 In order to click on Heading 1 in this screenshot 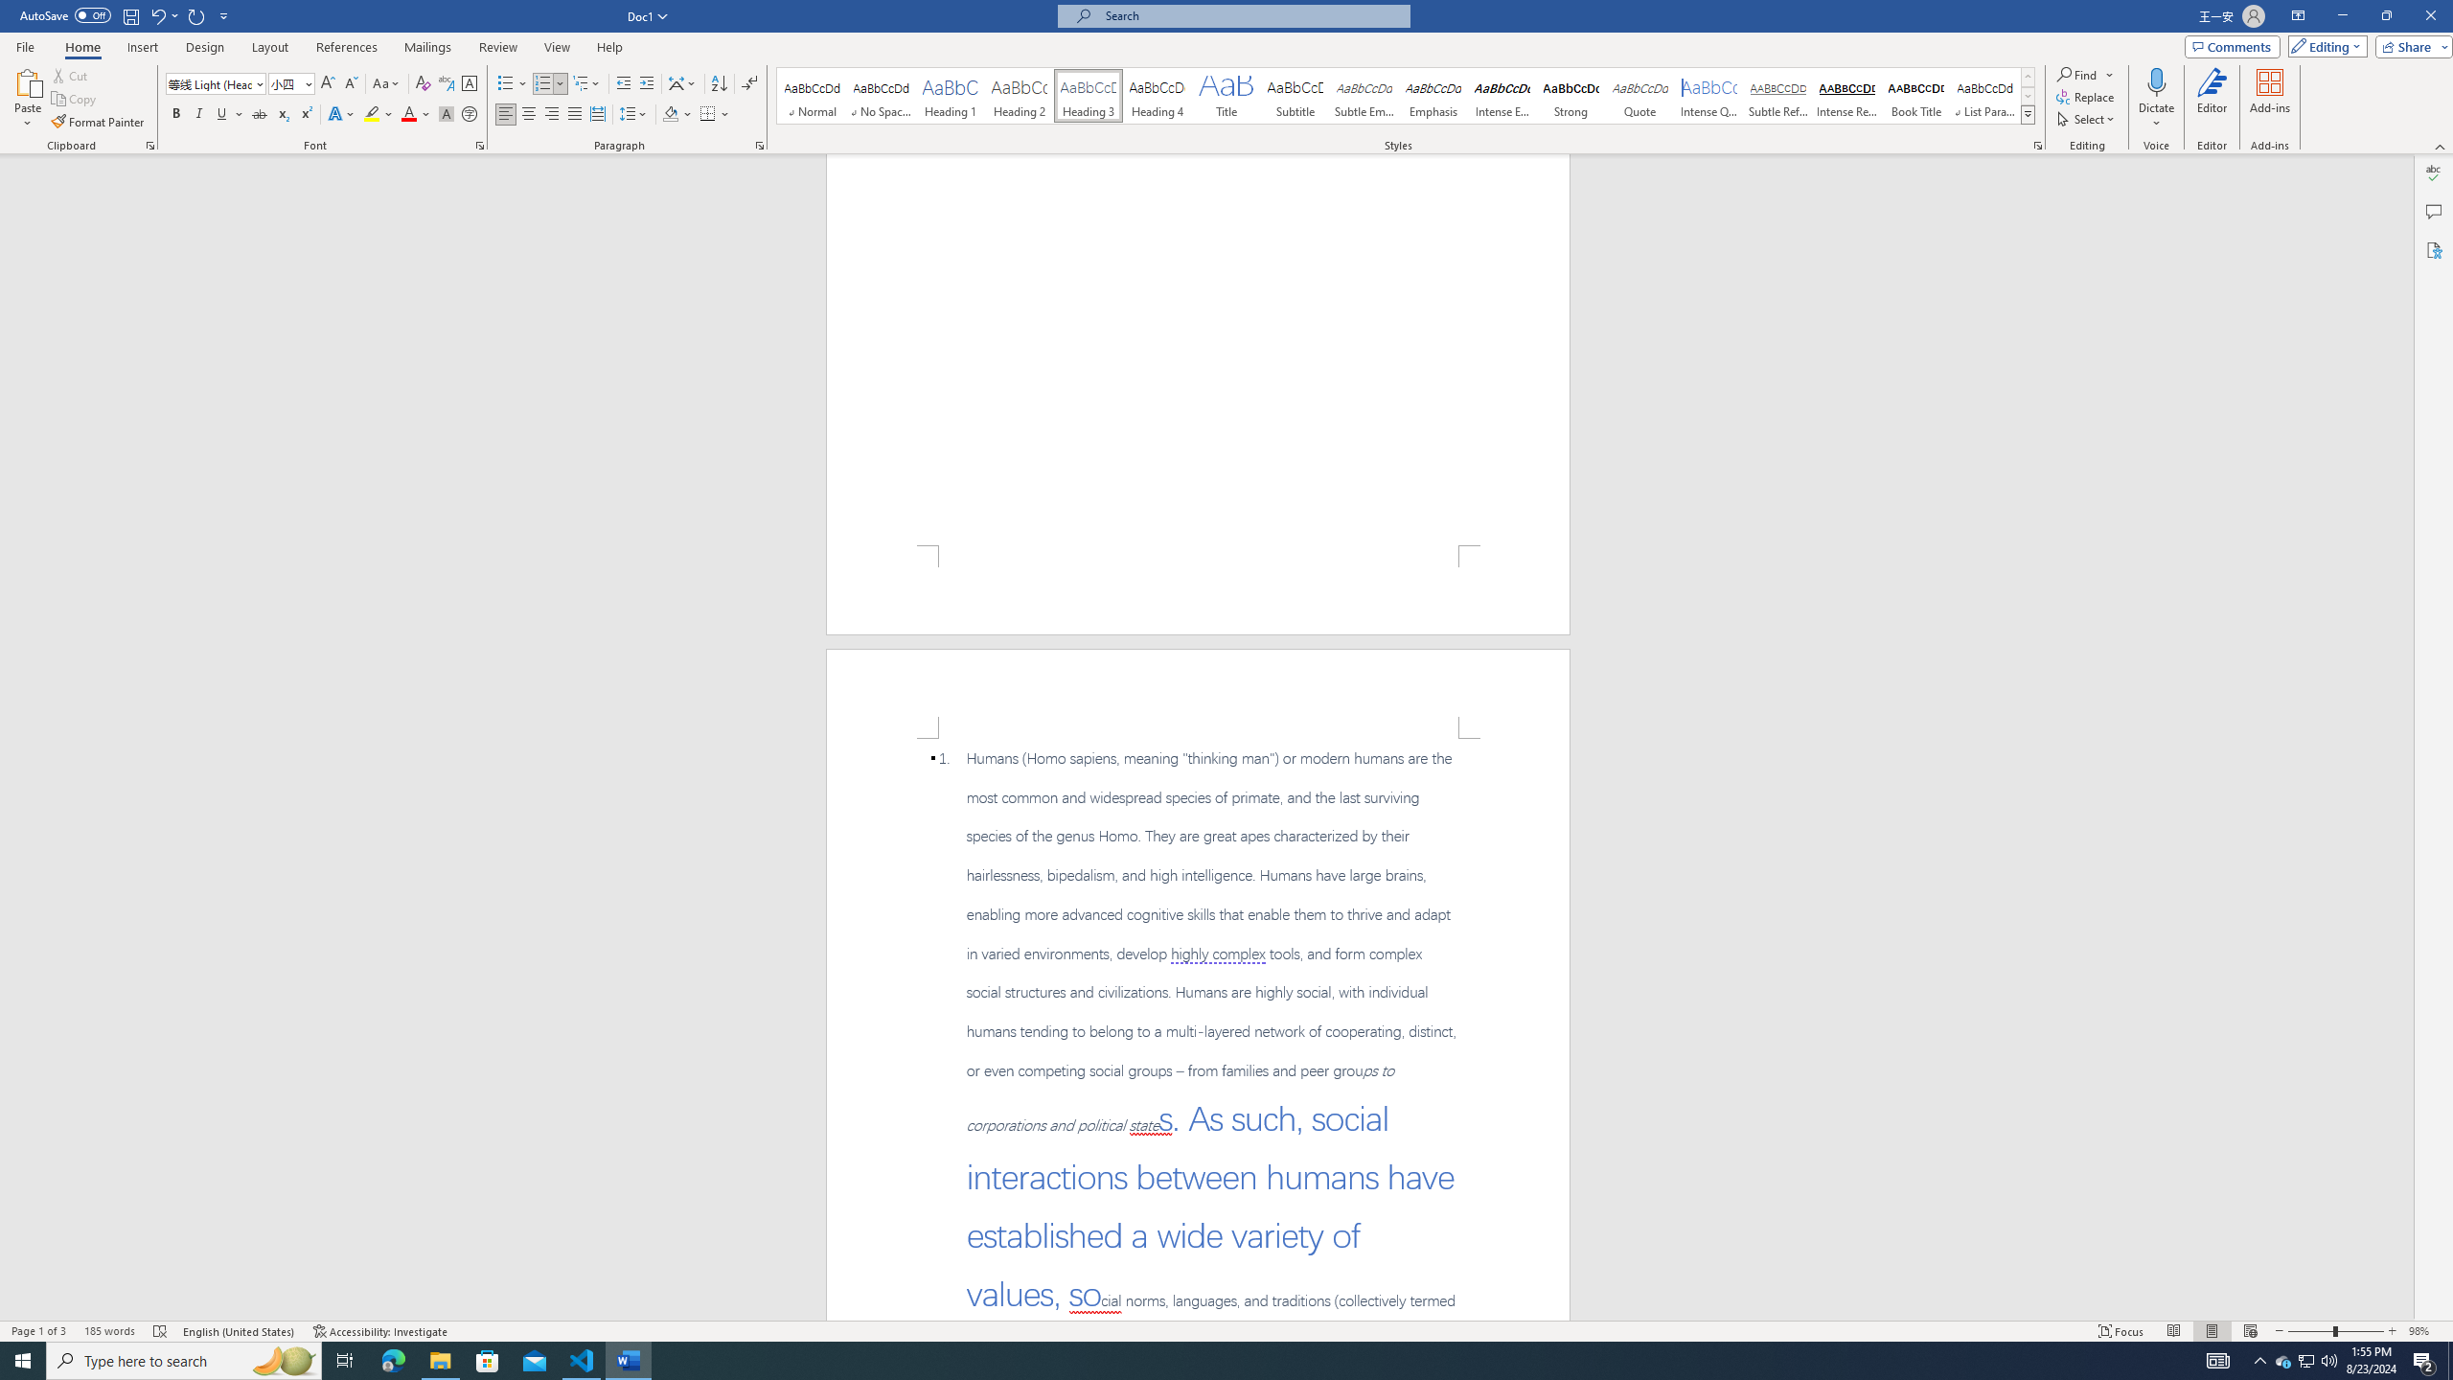, I will do `click(951, 96)`.